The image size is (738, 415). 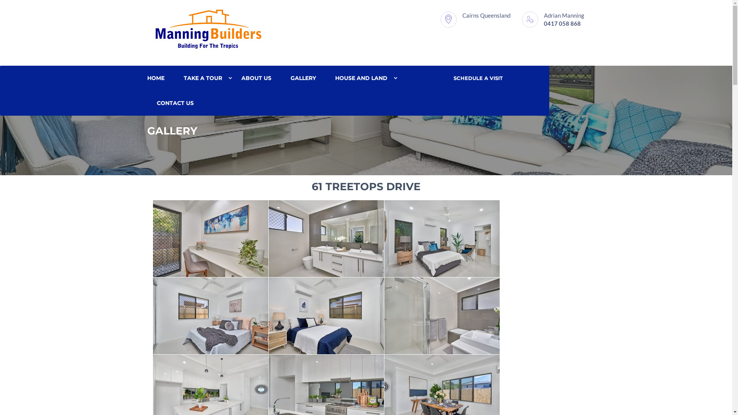 I want to click on SCHEDULE A VISIT, so click(x=478, y=78).